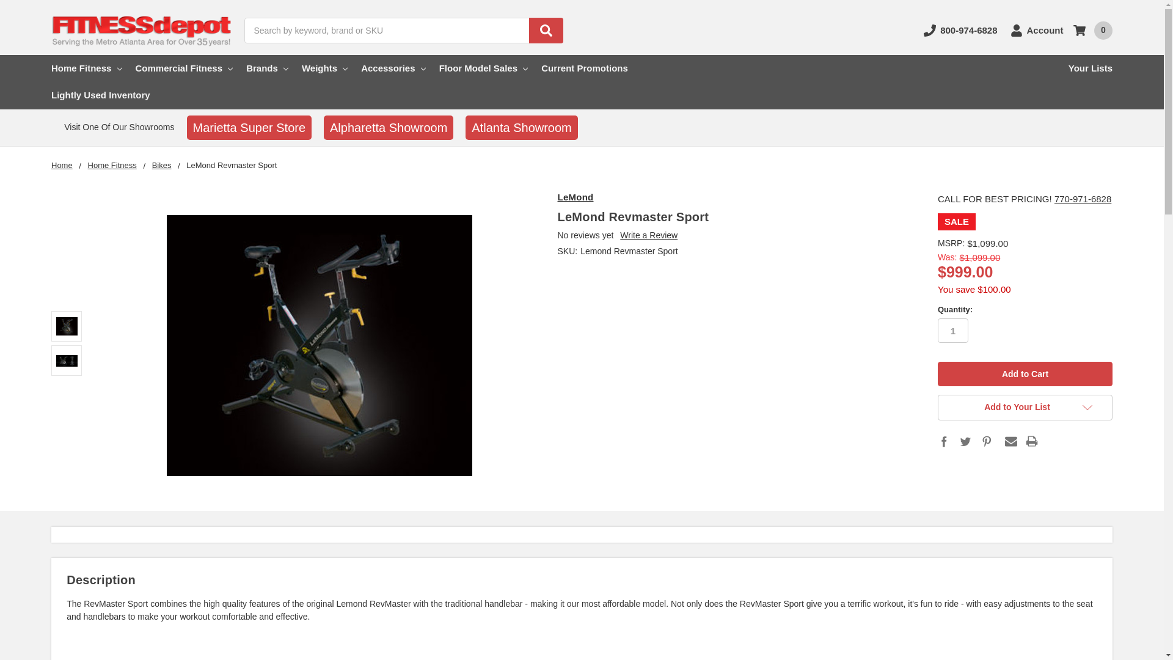 This screenshot has width=1173, height=660. Describe the element at coordinates (953, 330) in the screenshot. I see `1` at that location.